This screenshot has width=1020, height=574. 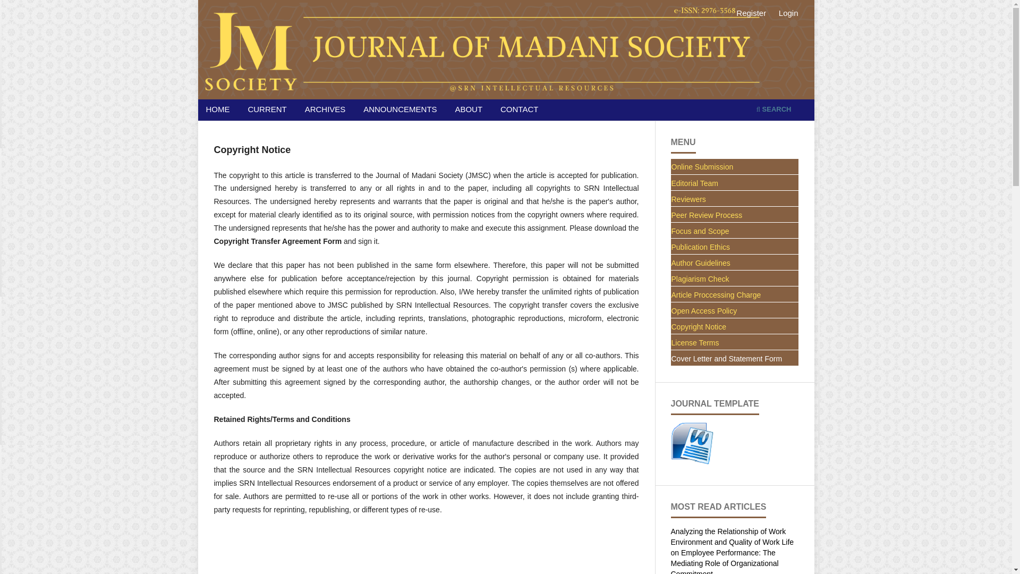 What do you see at coordinates (734, 231) in the screenshot?
I see `Focus and Scope` at bounding box center [734, 231].